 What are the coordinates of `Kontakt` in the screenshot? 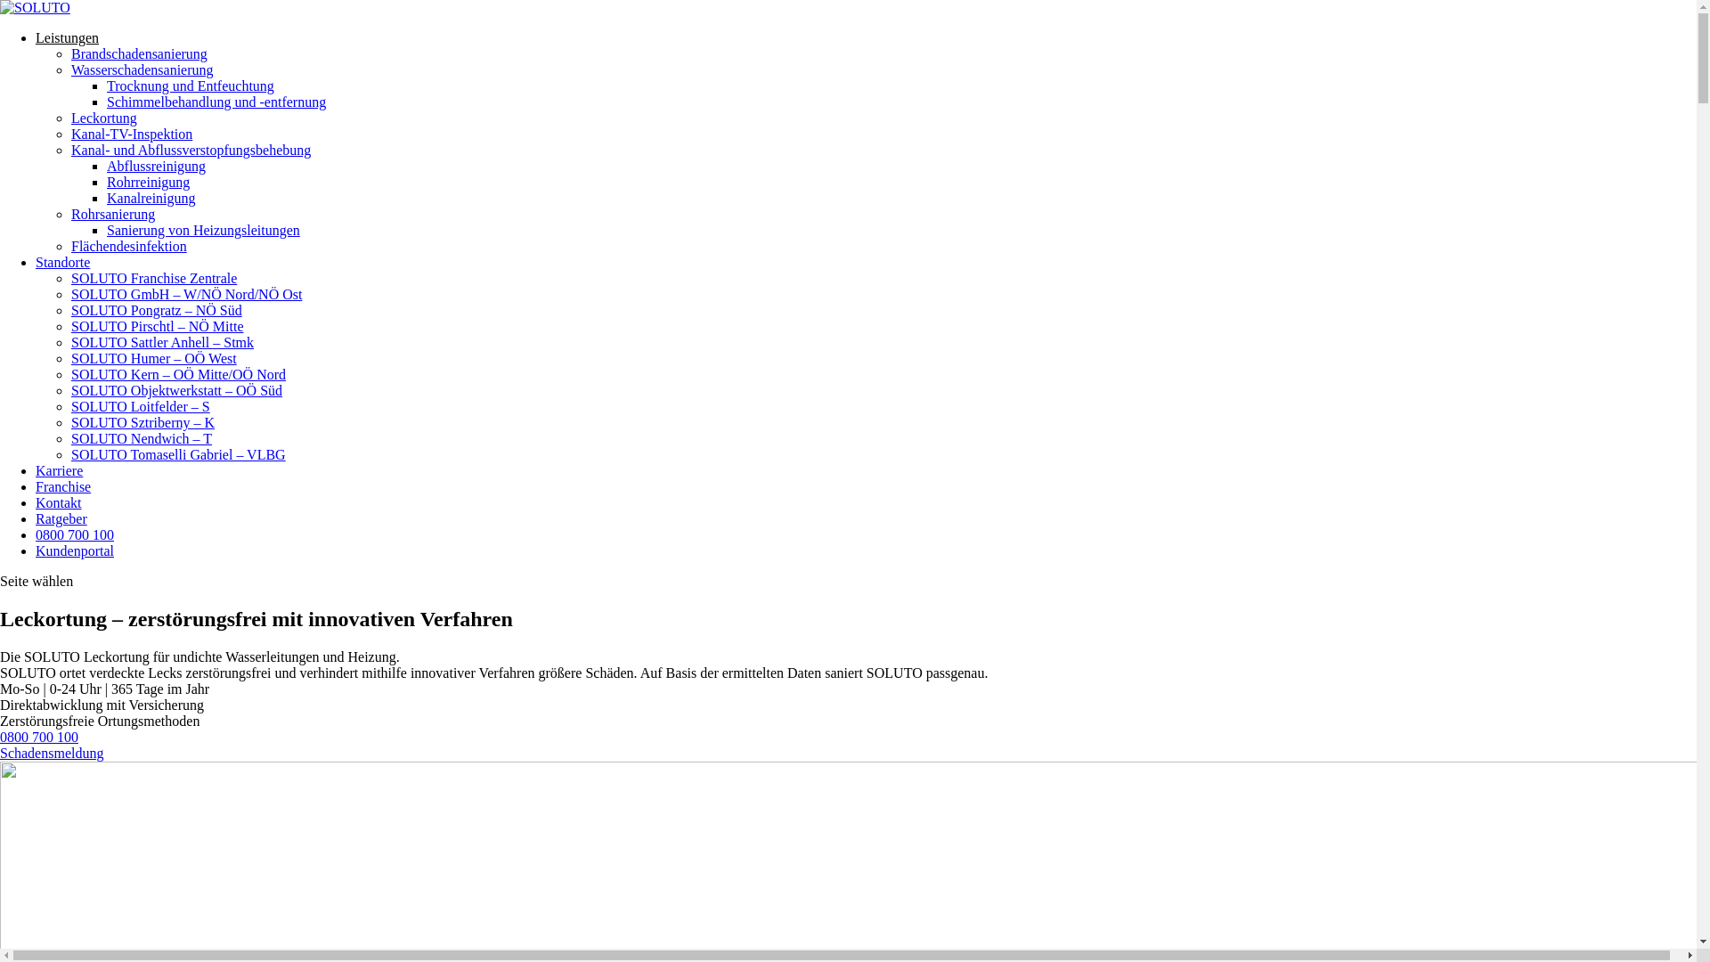 It's located at (59, 502).